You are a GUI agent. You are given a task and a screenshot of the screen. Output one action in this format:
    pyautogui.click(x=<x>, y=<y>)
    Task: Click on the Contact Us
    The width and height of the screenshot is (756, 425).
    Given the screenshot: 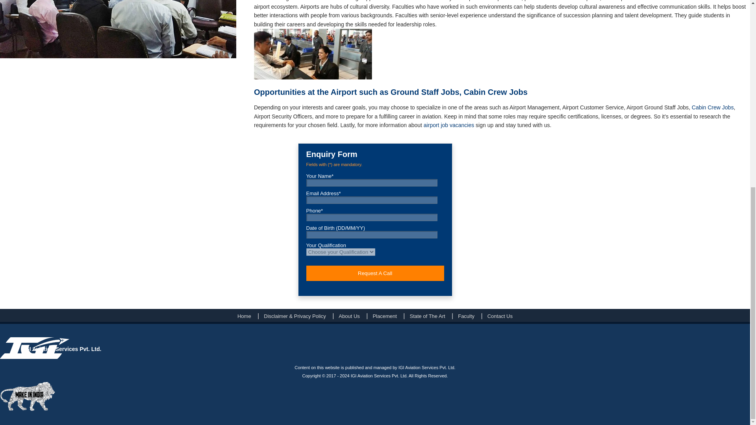 What is the action you would take?
    pyautogui.click(x=500, y=316)
    